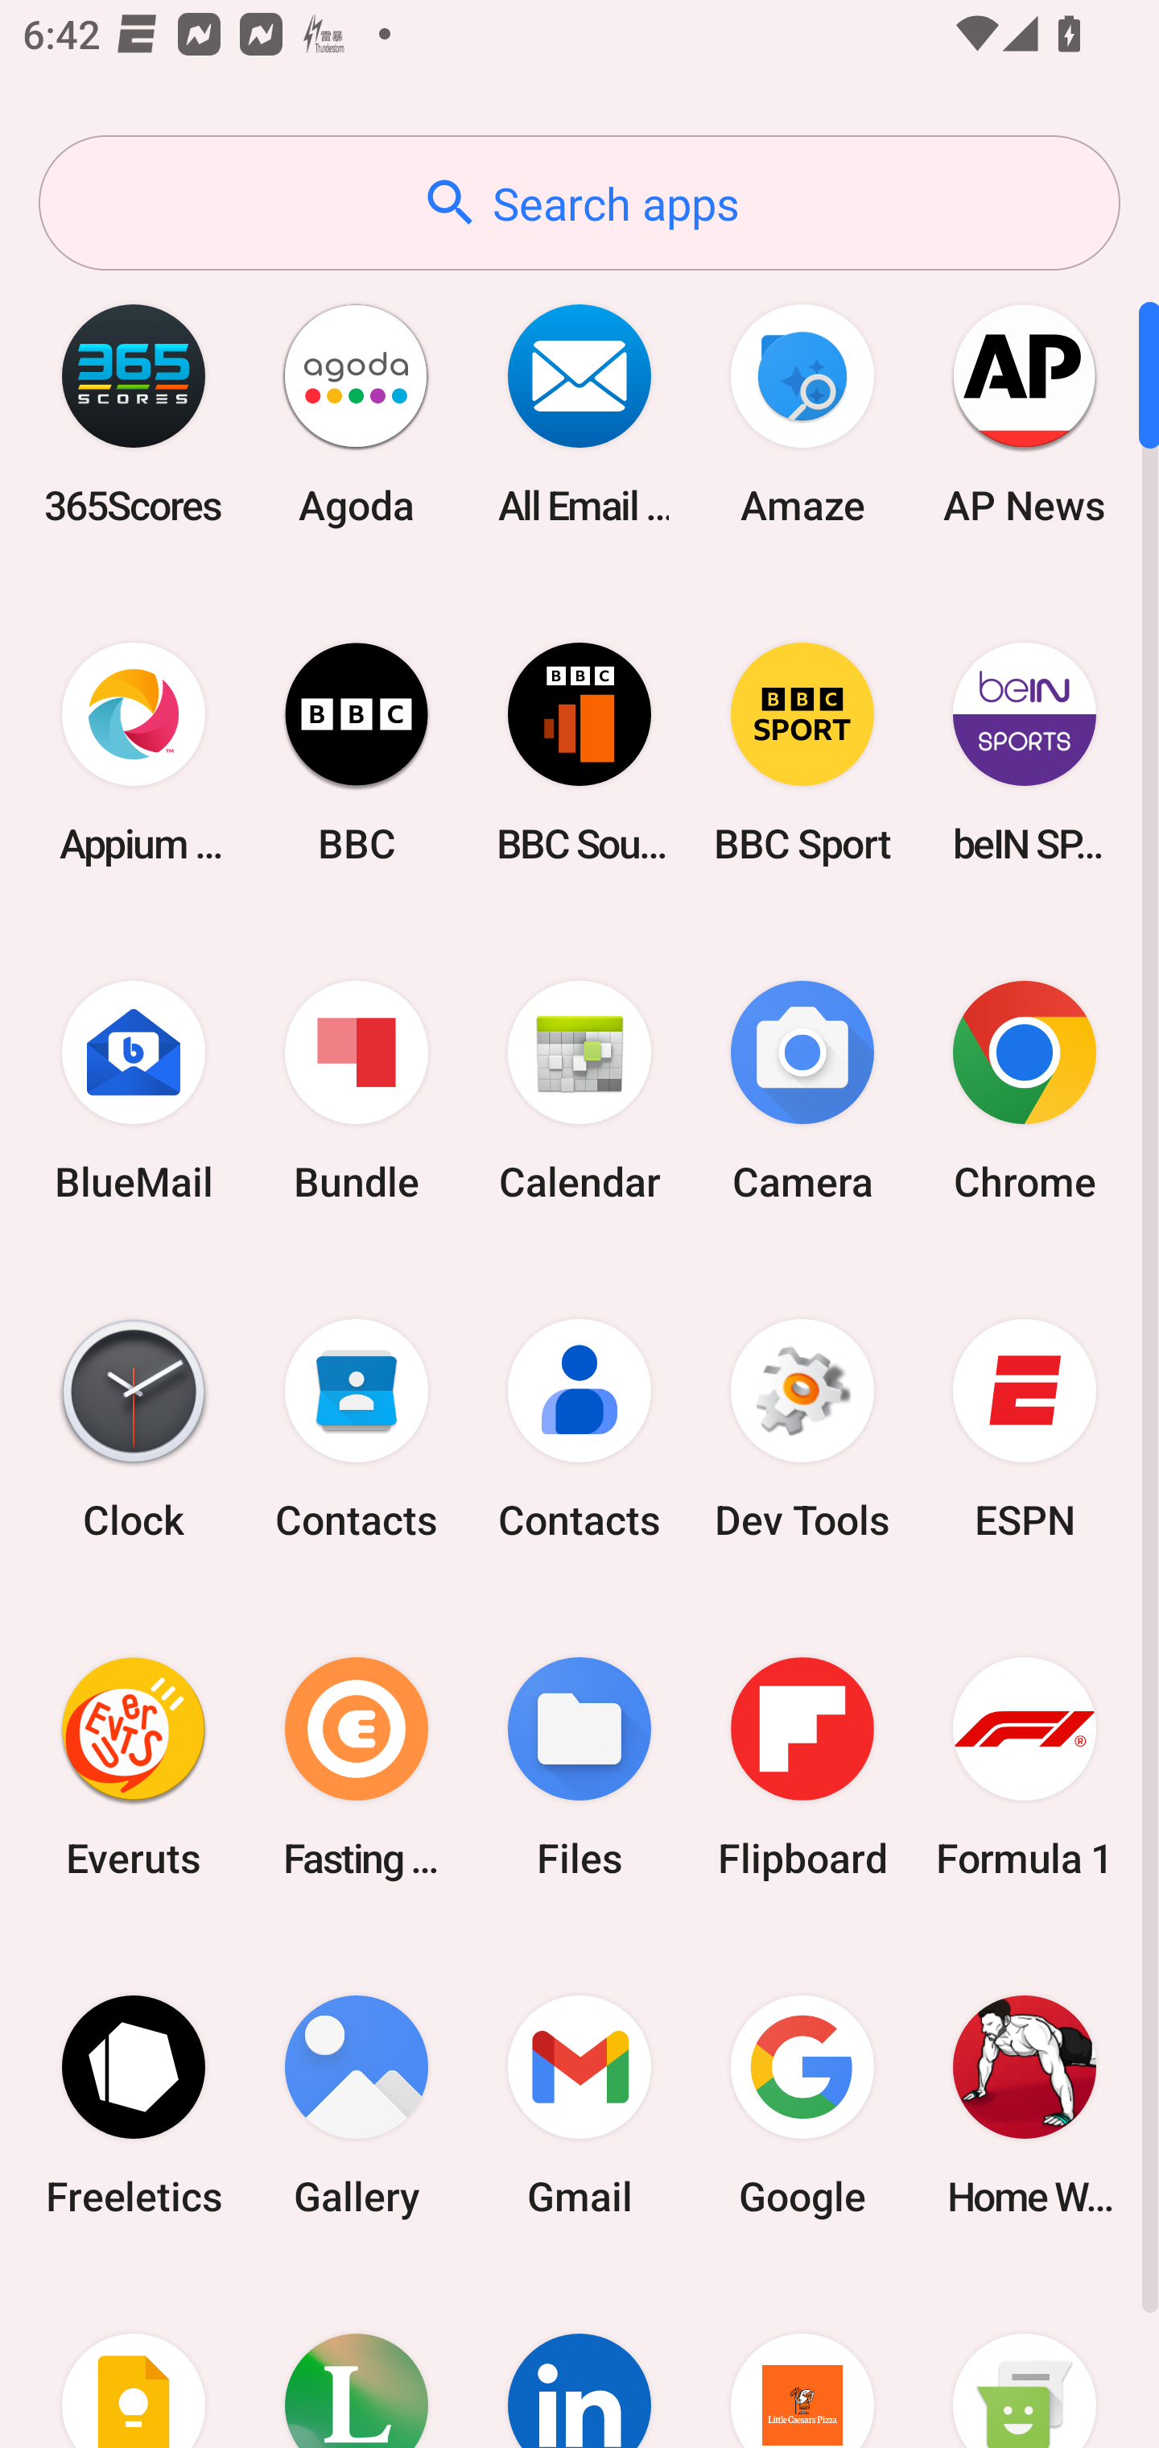 This screenshot has width=1159, height=2448. Describe the element at coordinates (134, 2361) in the screenshot. I see `Keep Notes` at that location.